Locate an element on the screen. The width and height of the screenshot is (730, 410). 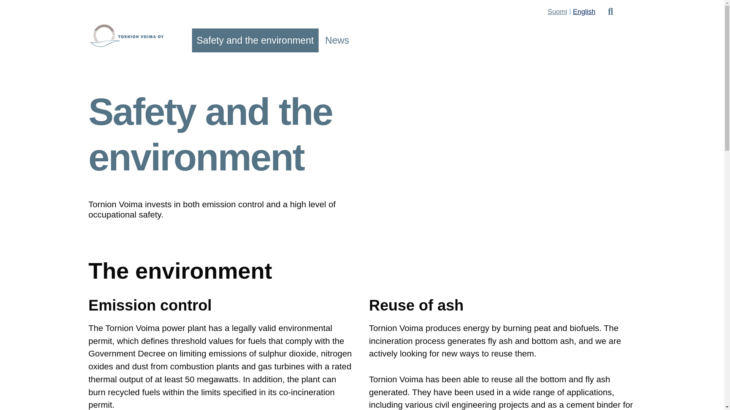
Suomi is located at coordinates (557, 11).